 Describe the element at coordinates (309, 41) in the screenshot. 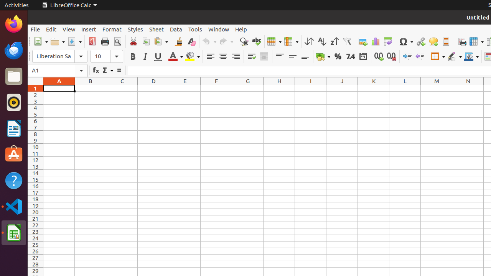

I see `Sort` at that location.